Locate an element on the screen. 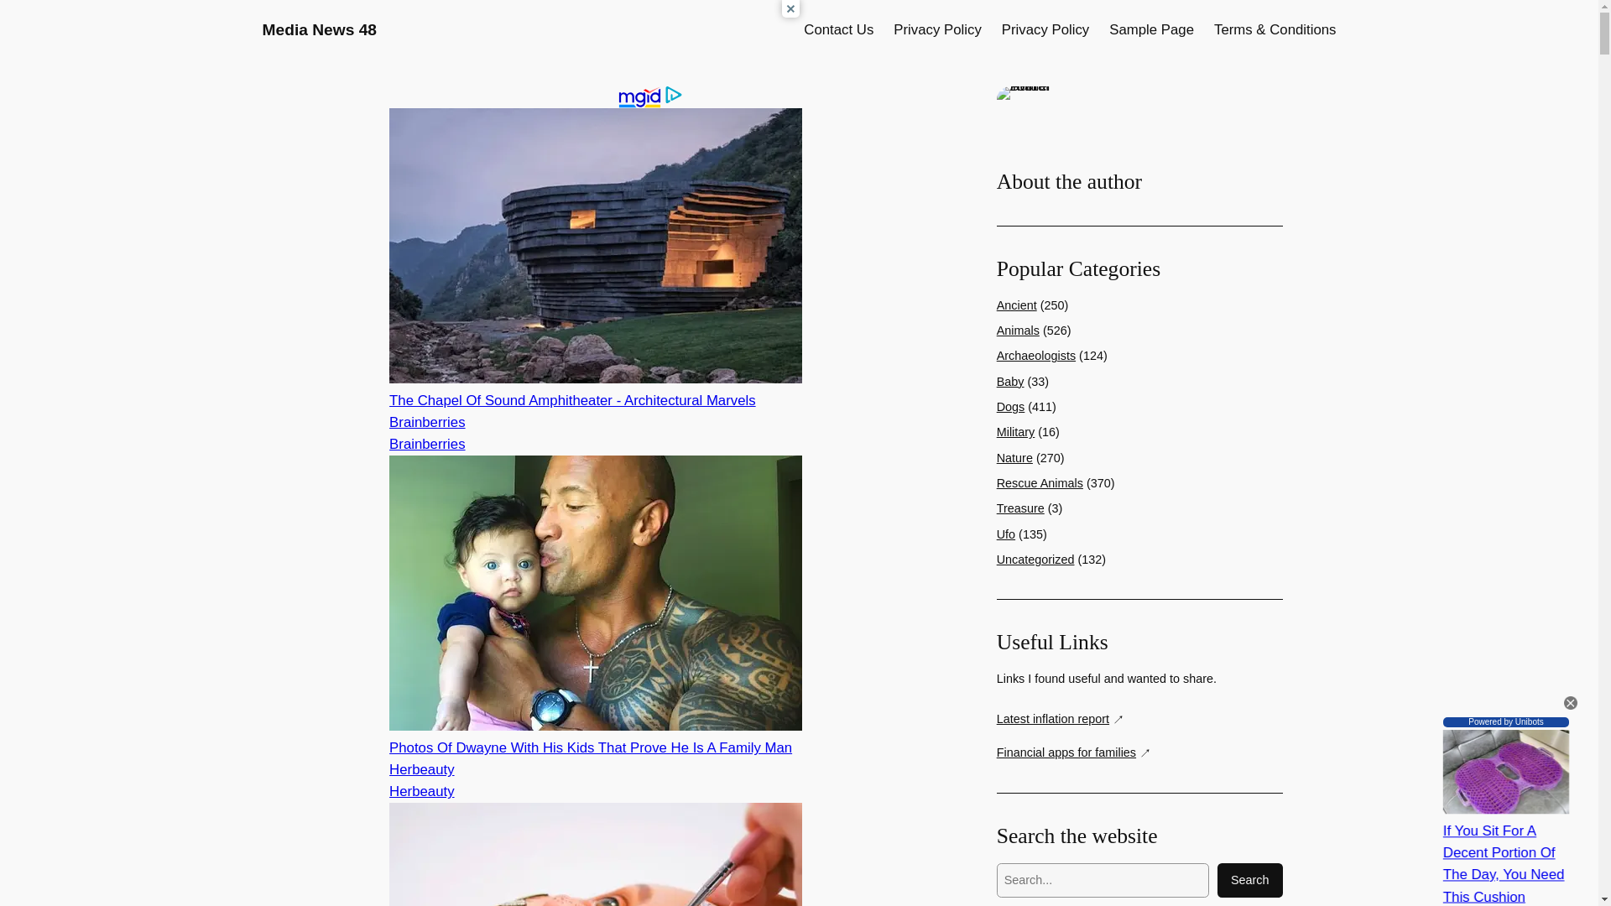  Archaeologists is located at coordinates (1036, 356).